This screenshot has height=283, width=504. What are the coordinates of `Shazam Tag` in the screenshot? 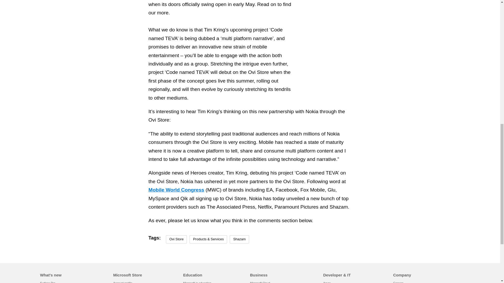 It's located at (239, 239).